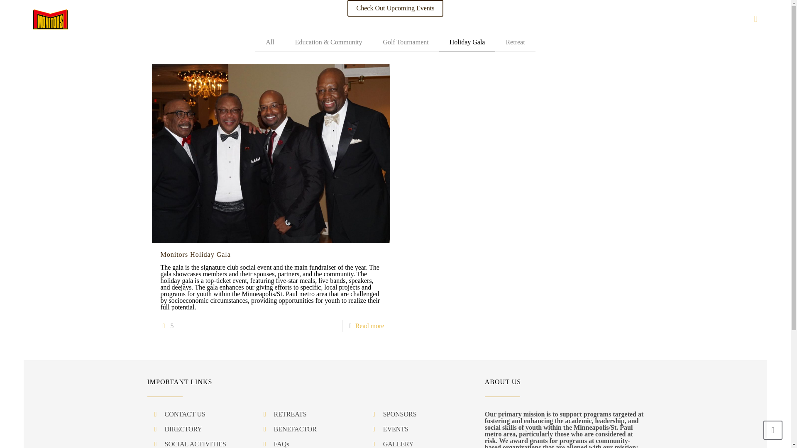 This screenshot has height=448, width=797. I want to click on The Monitors Club, so click(50, 19).